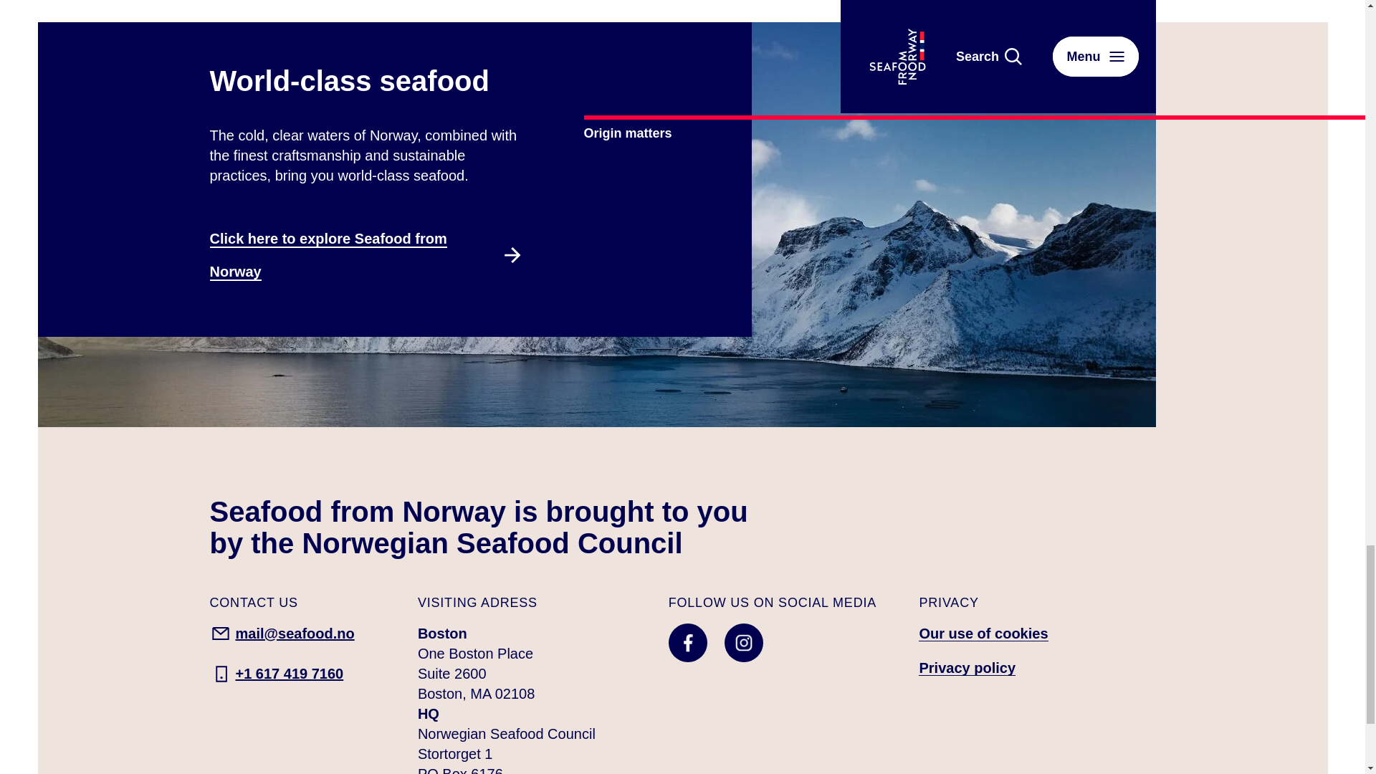  I want to click on Our use of cookies, so click(983, 634).